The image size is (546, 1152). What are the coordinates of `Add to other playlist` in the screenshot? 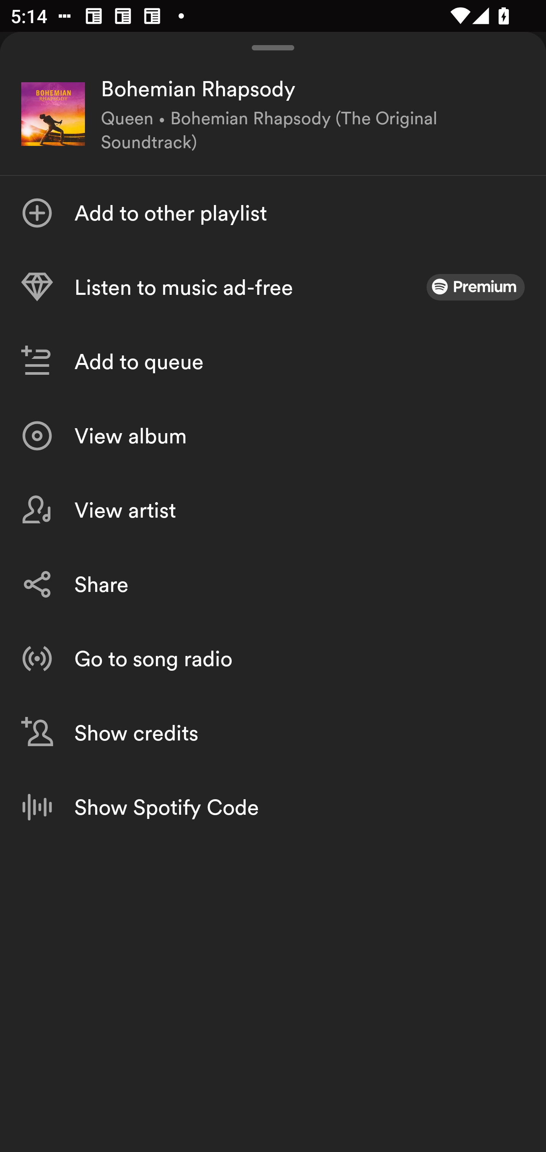 It's located at (273, 213).